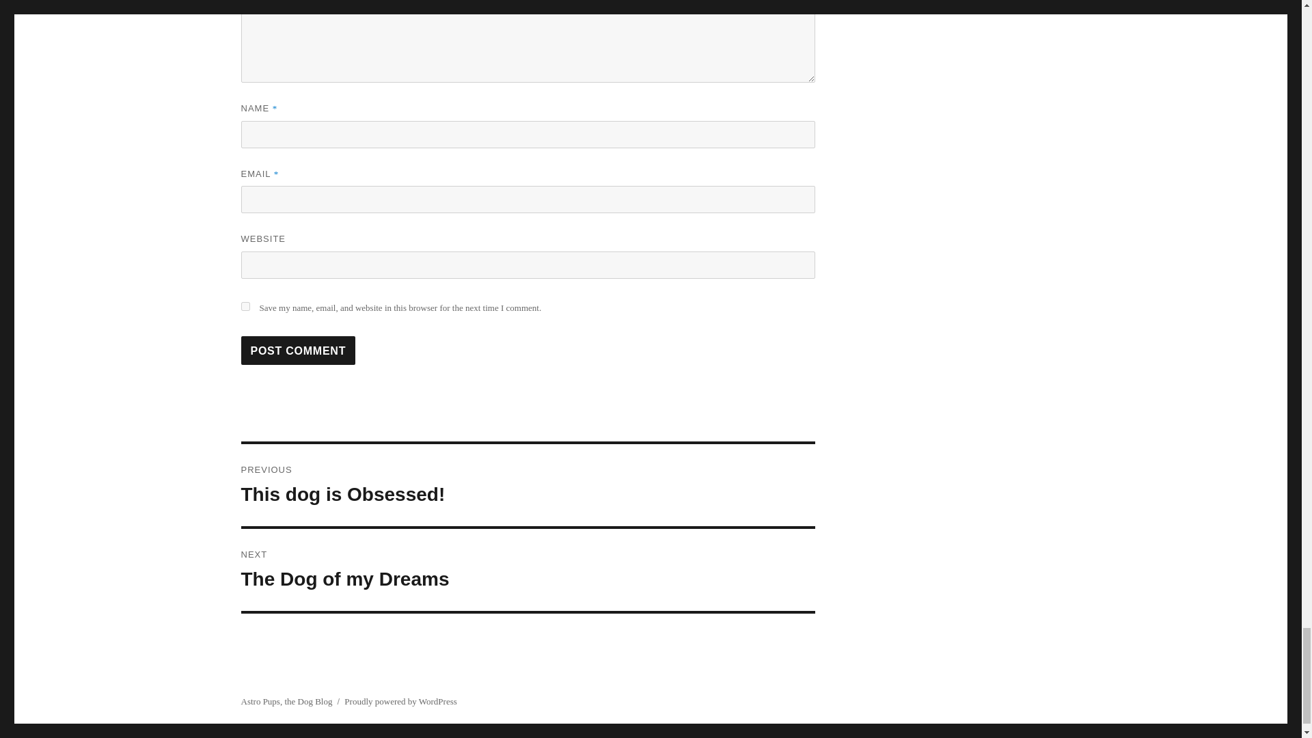  What do you see at coordinates (298, 350) in the screenshot?
I see `yes` at bounding box center [298, 350].